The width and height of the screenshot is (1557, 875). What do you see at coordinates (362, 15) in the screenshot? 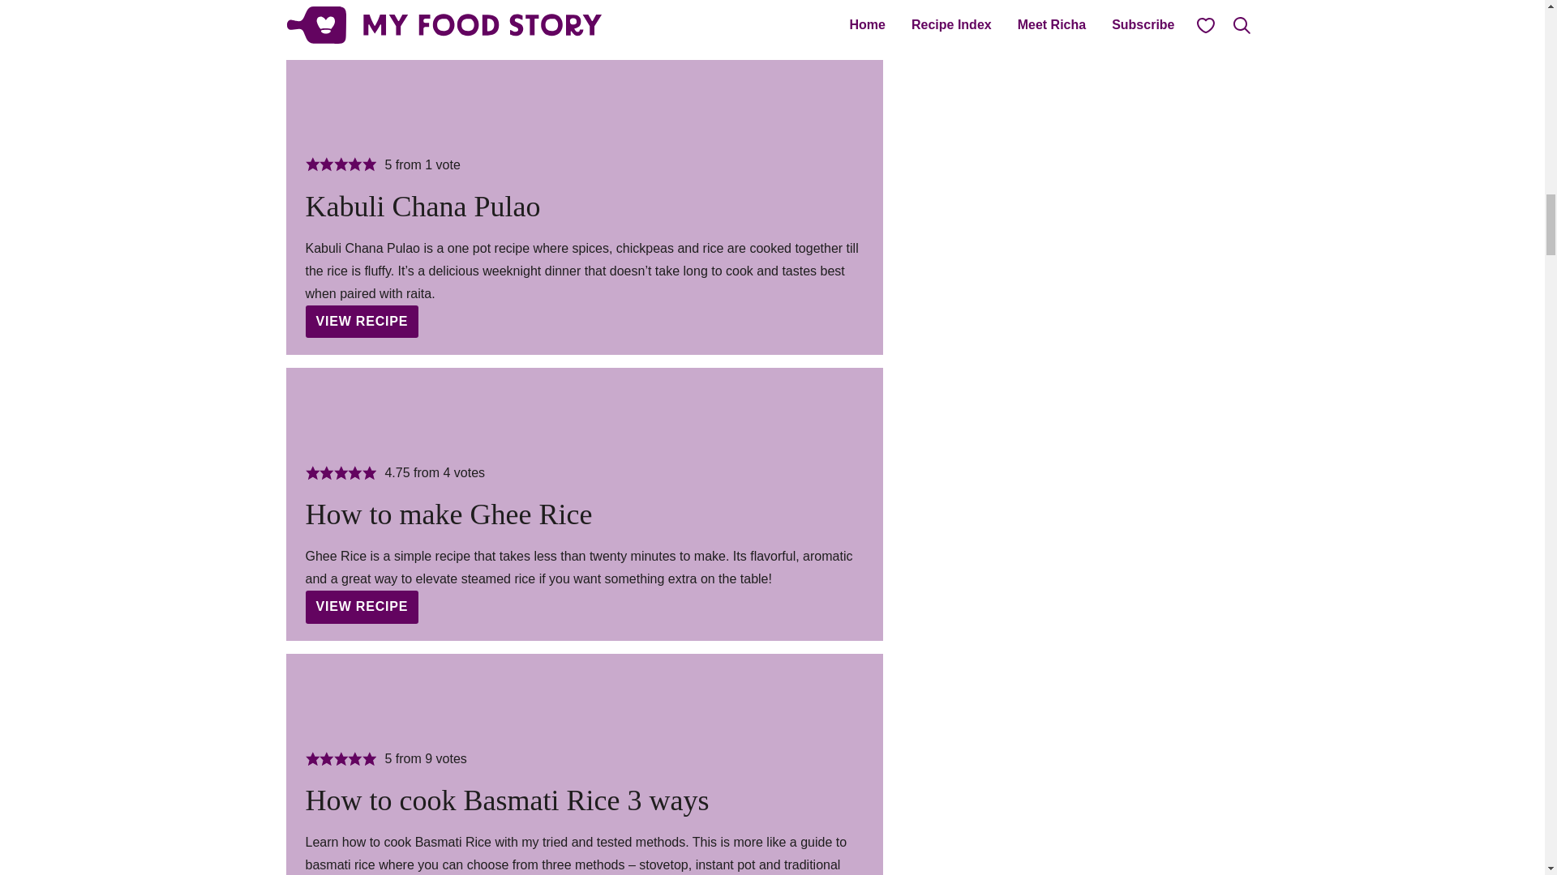
I see `VIEW RECIPE` at bounding box center [362, 15].